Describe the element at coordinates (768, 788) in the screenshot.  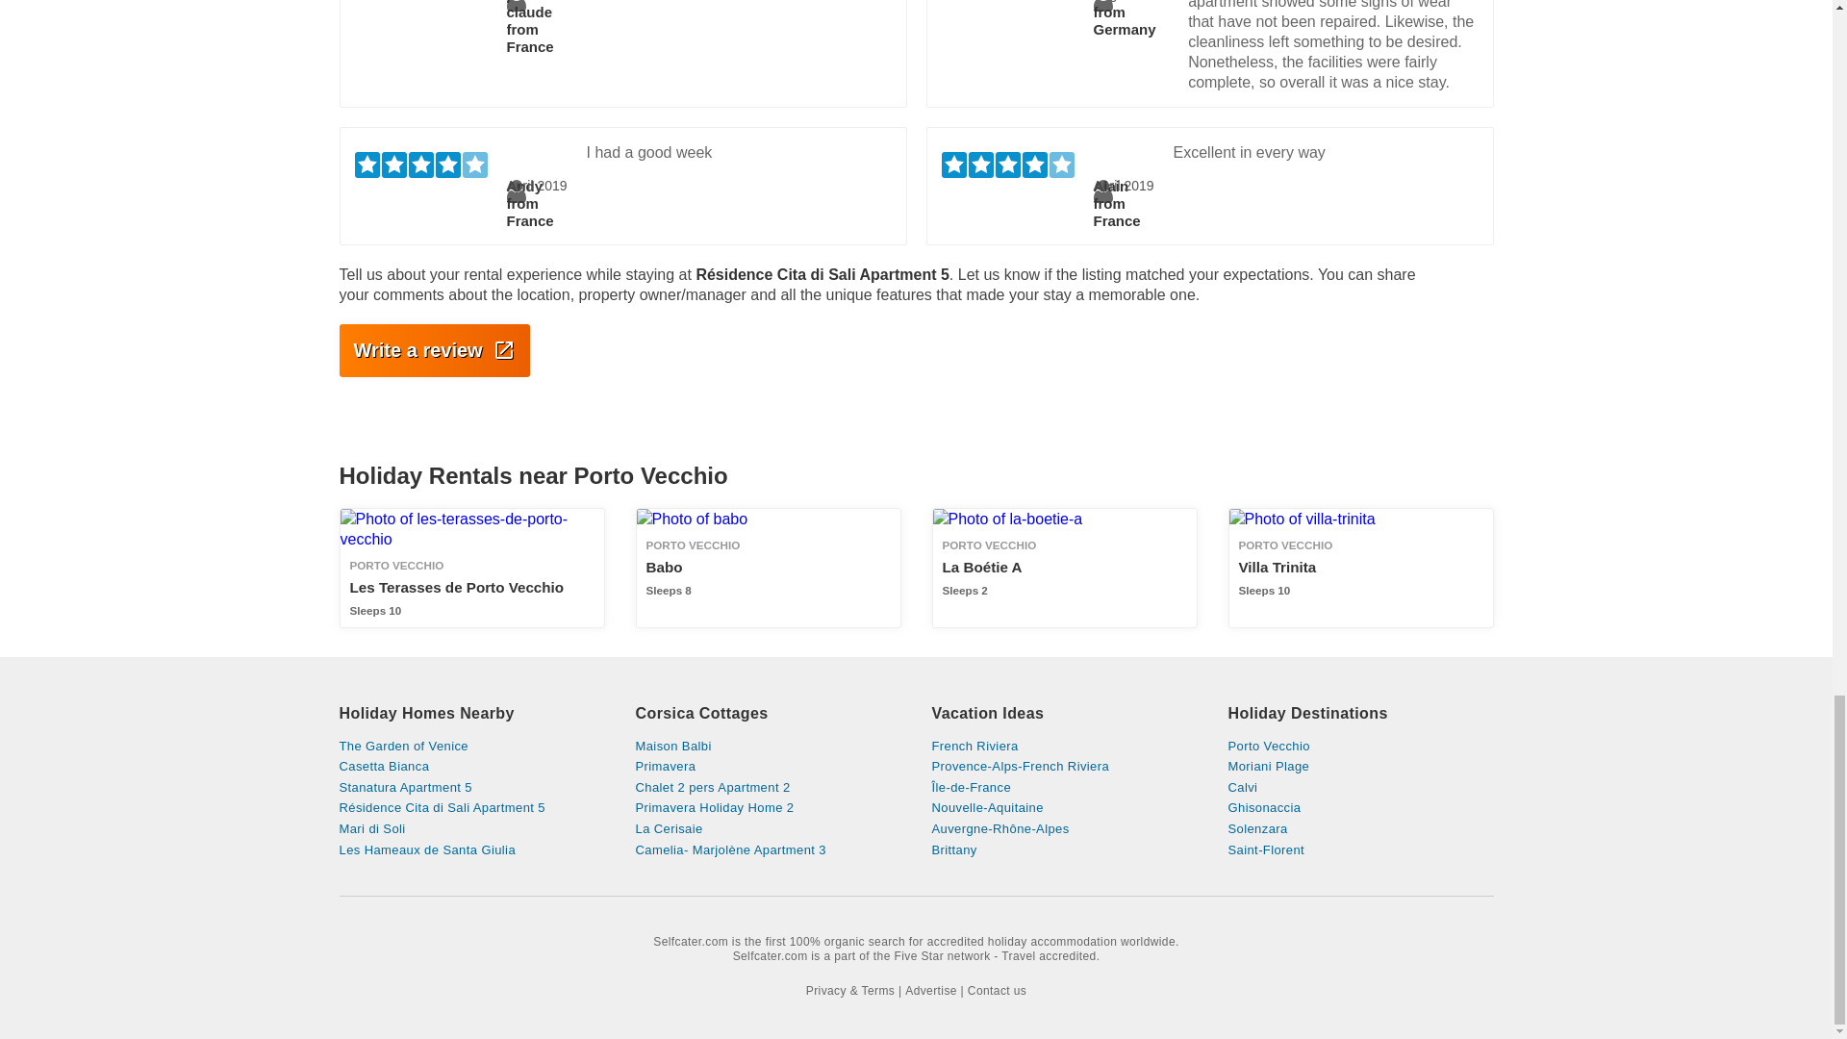
I see `Self-catering Chalet 2 pers Apartment 2` at that location.